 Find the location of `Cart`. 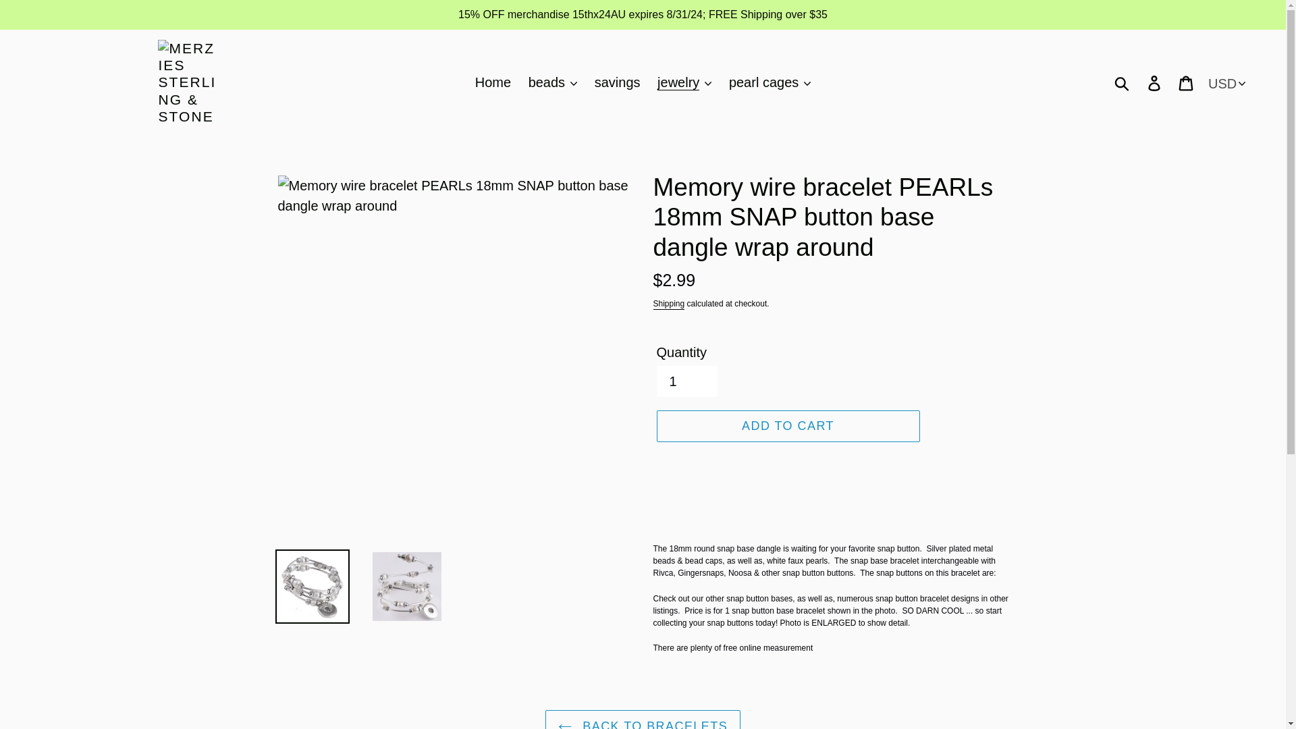

Cart is located at coordinates (1187, 82).